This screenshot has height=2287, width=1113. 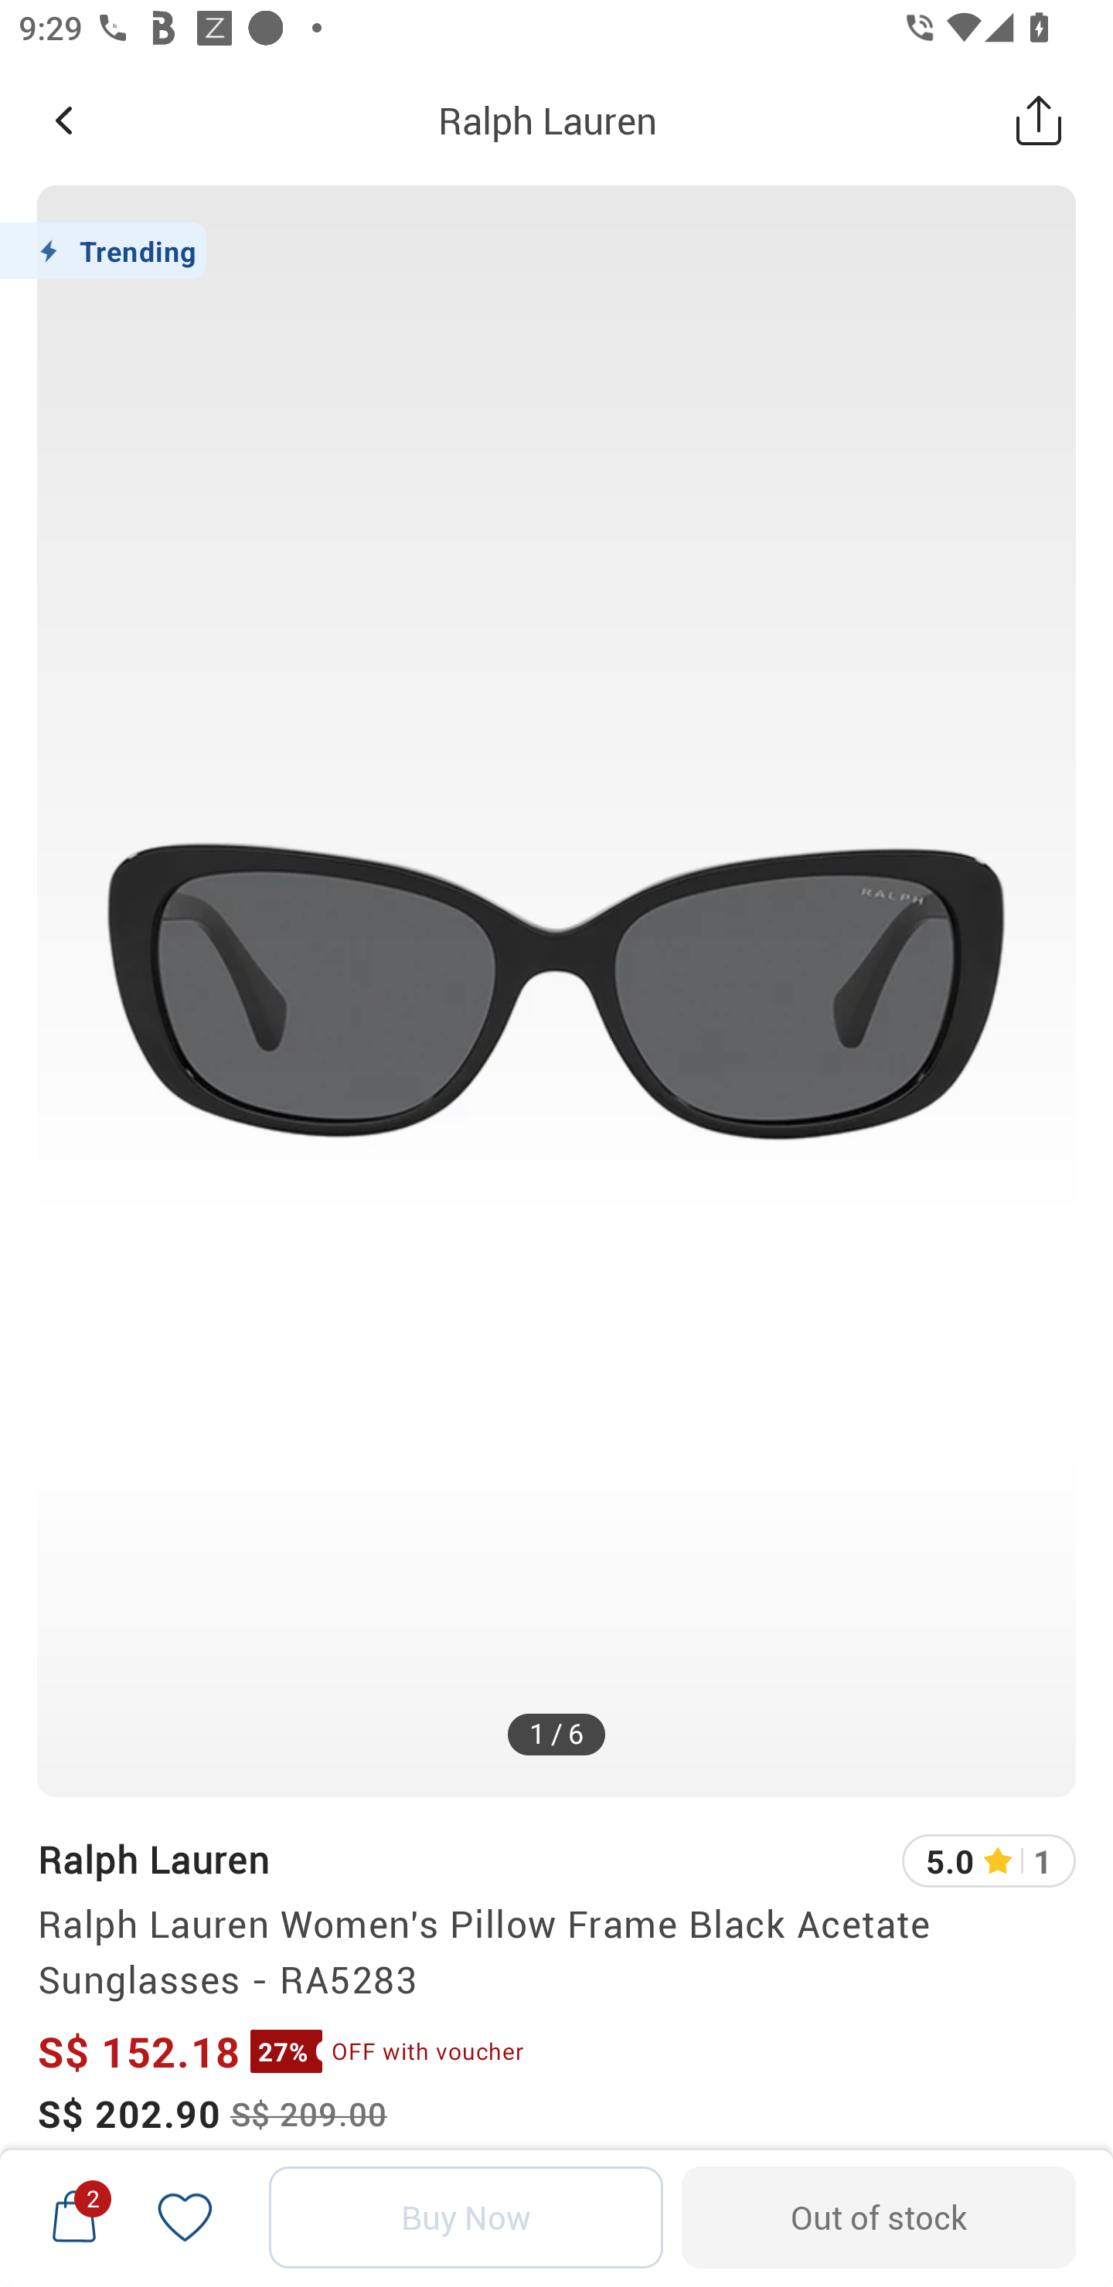 I want to click on Buy Now, so click(x=466, y=2217).